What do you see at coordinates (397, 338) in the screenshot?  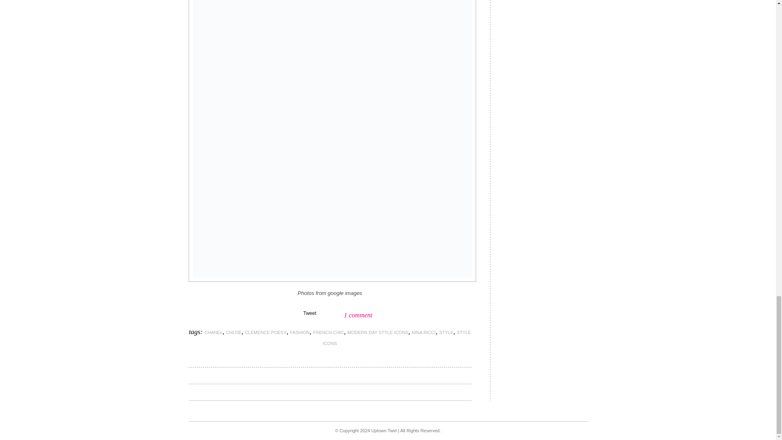 I see `STYLE ICONS` at bounding box center [397, 338].